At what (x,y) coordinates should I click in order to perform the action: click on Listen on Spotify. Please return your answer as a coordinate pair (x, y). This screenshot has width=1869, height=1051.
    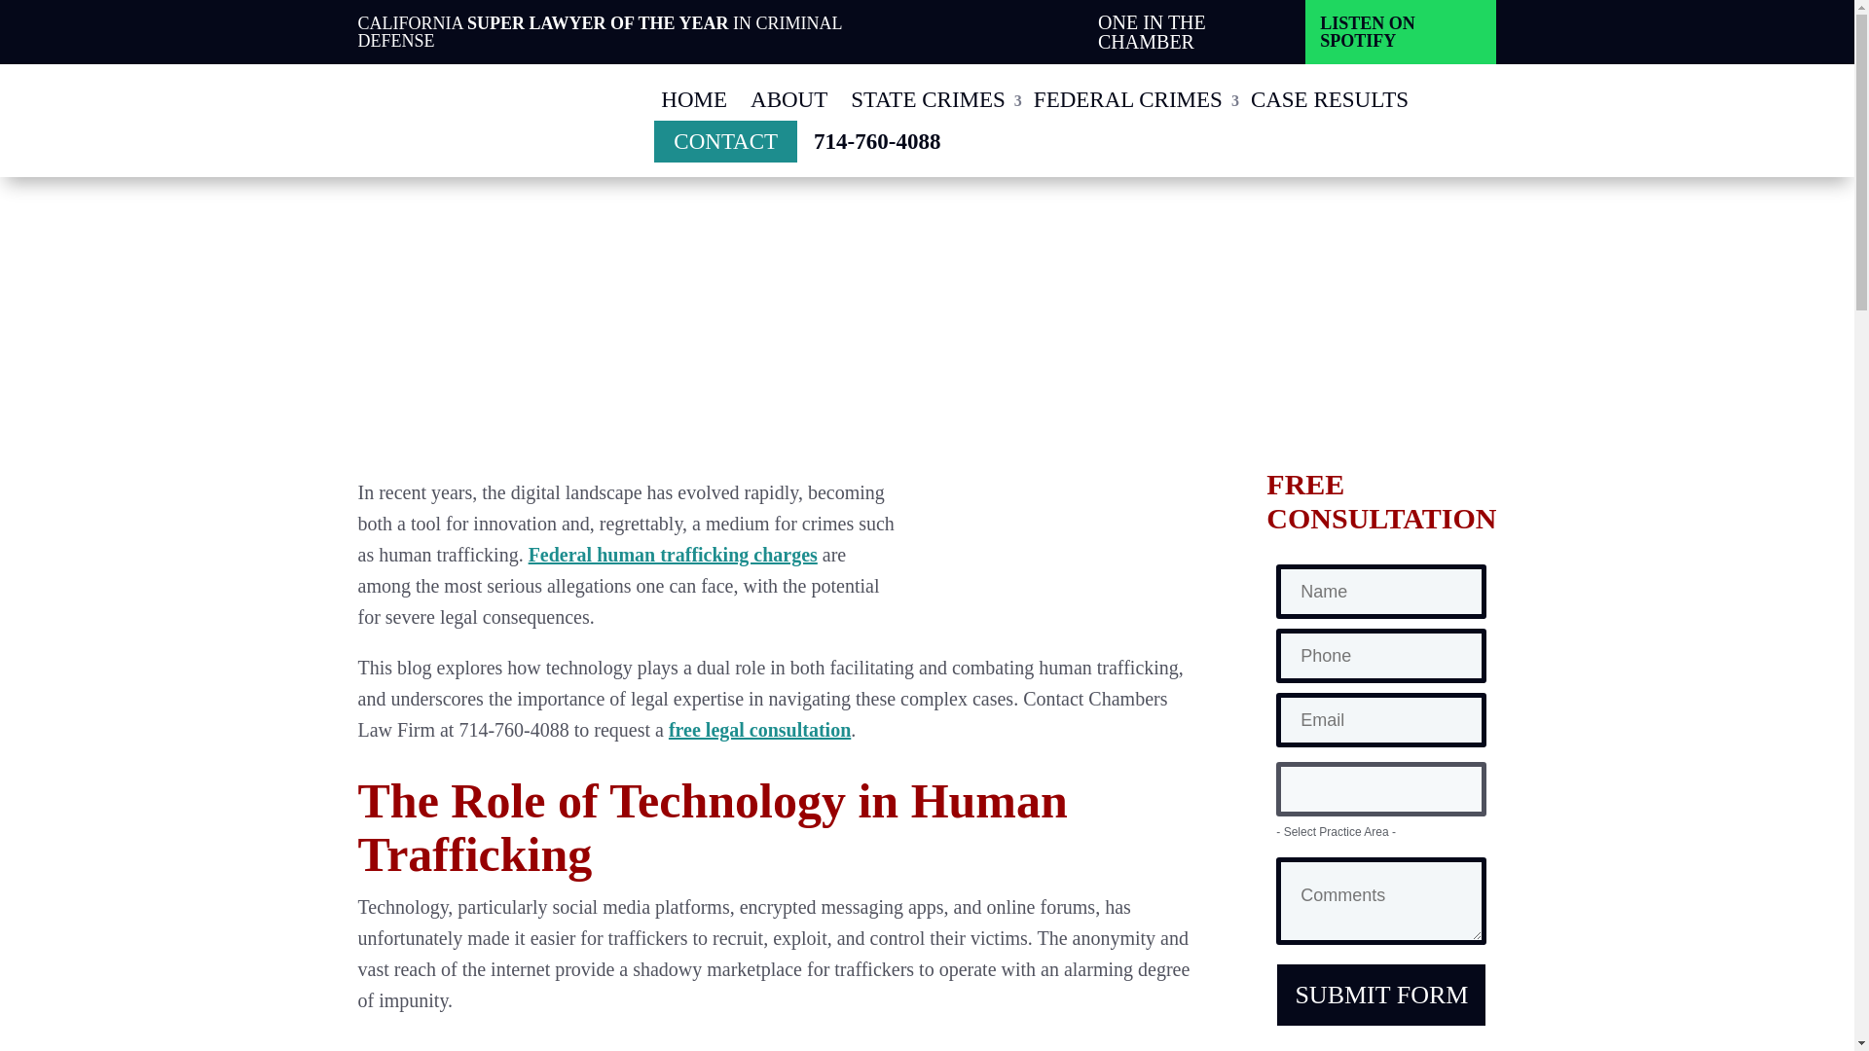
    Looking at the image, I should click on (1400, 31).